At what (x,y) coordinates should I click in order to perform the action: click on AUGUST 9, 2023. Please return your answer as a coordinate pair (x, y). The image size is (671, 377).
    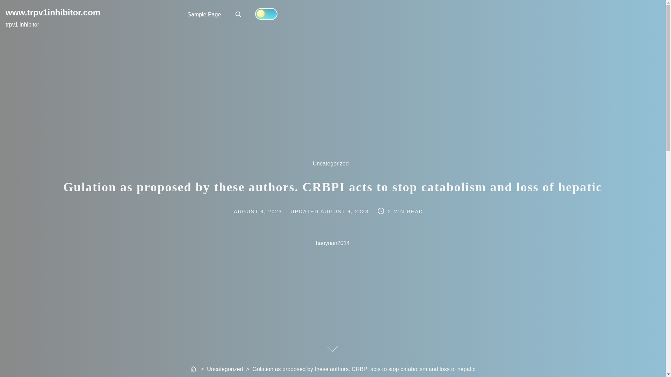
    Looking at the image, I should click on (194, 369).